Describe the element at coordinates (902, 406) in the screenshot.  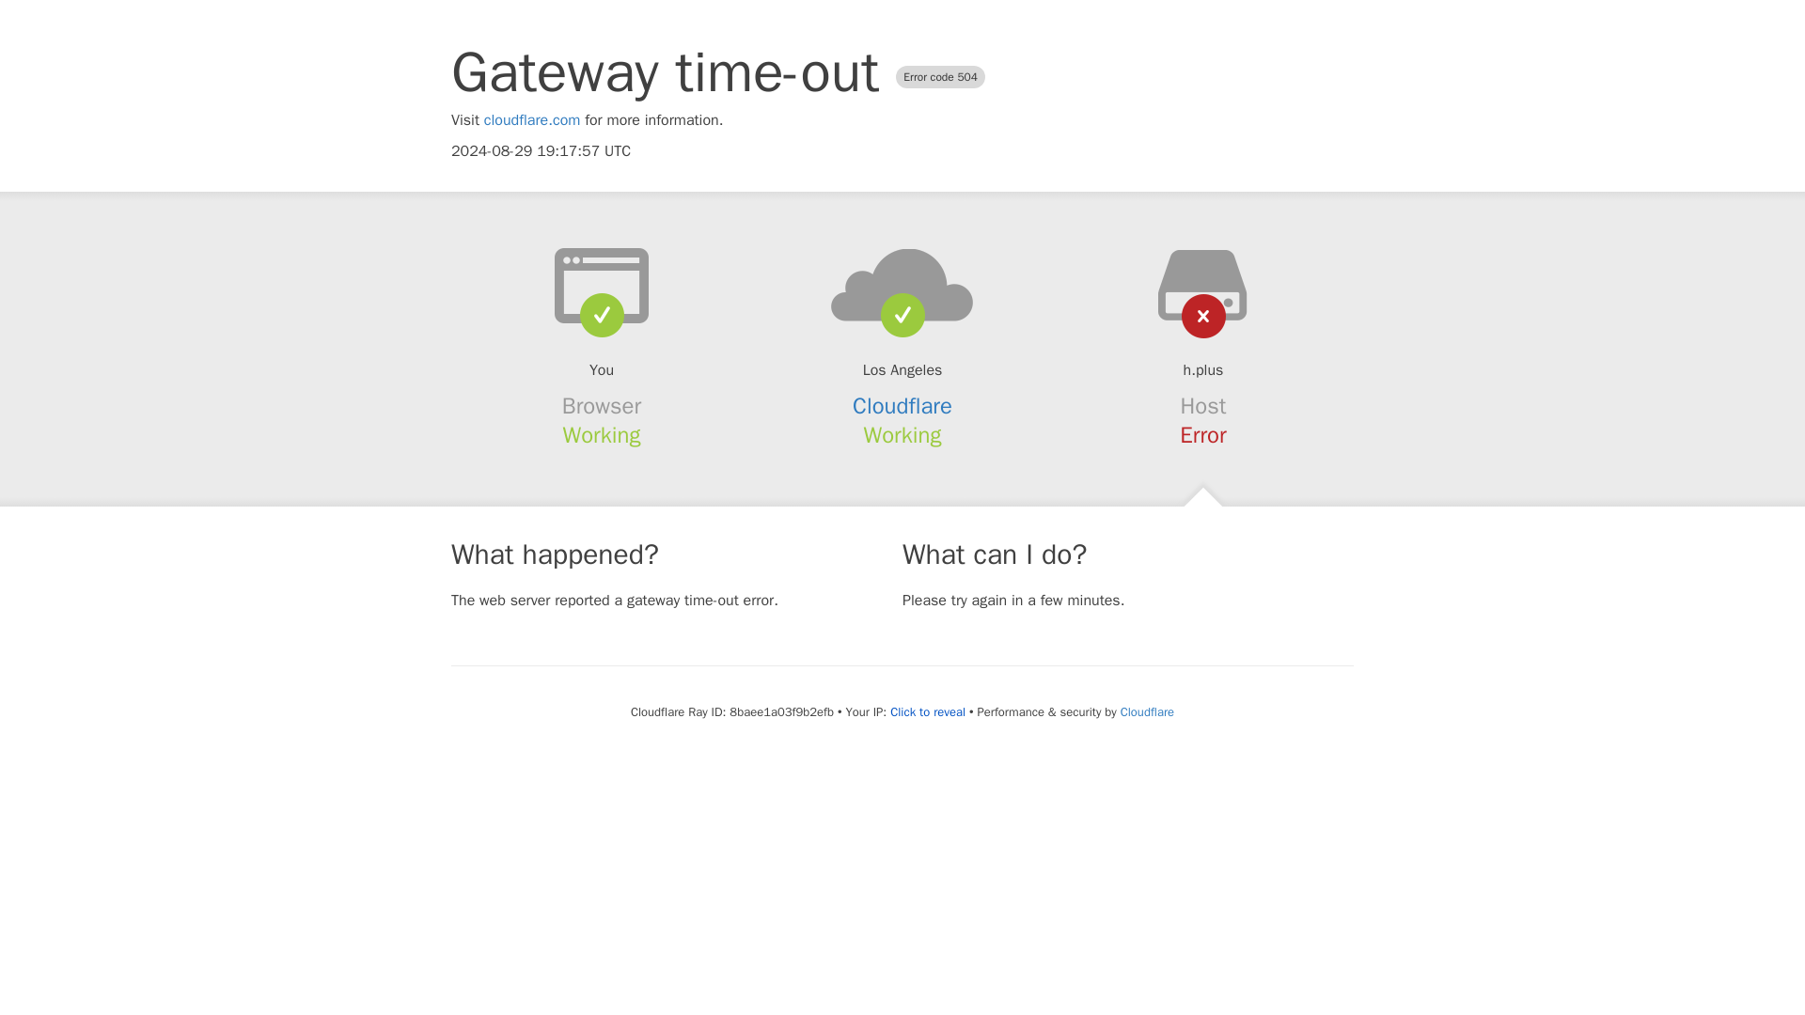
I see `Cloudflare` at that location.